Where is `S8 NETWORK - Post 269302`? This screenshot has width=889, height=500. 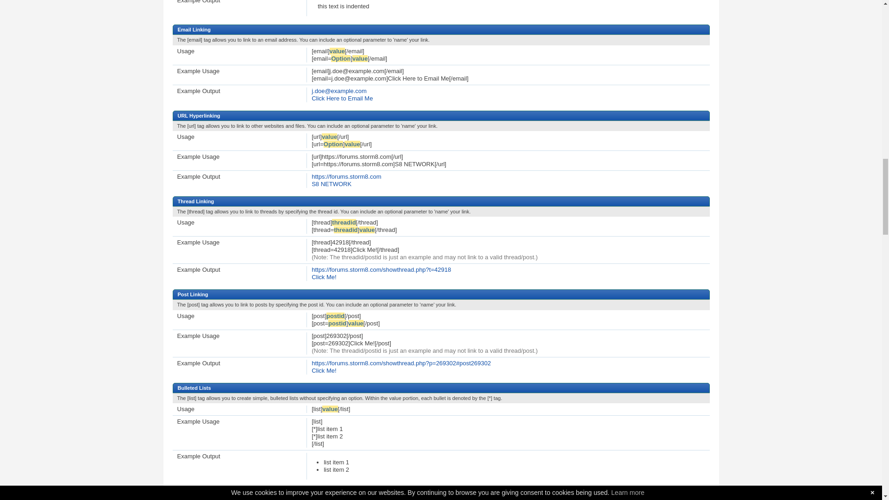 S8 NETWORK - Post 269302 is located at coordinates (324, 370).